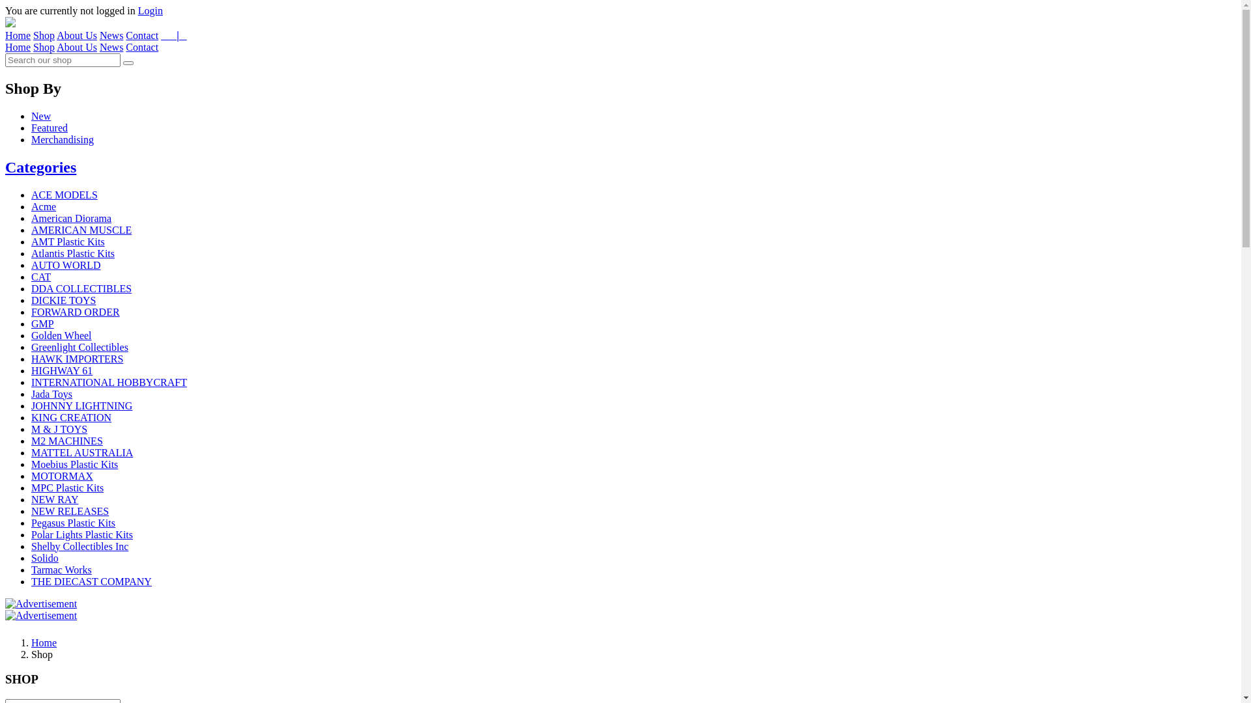  What do you see at coordinates (76, 312) in the screenshot?
I see `FORWARD ORDER` at bounding box center [76, 312].